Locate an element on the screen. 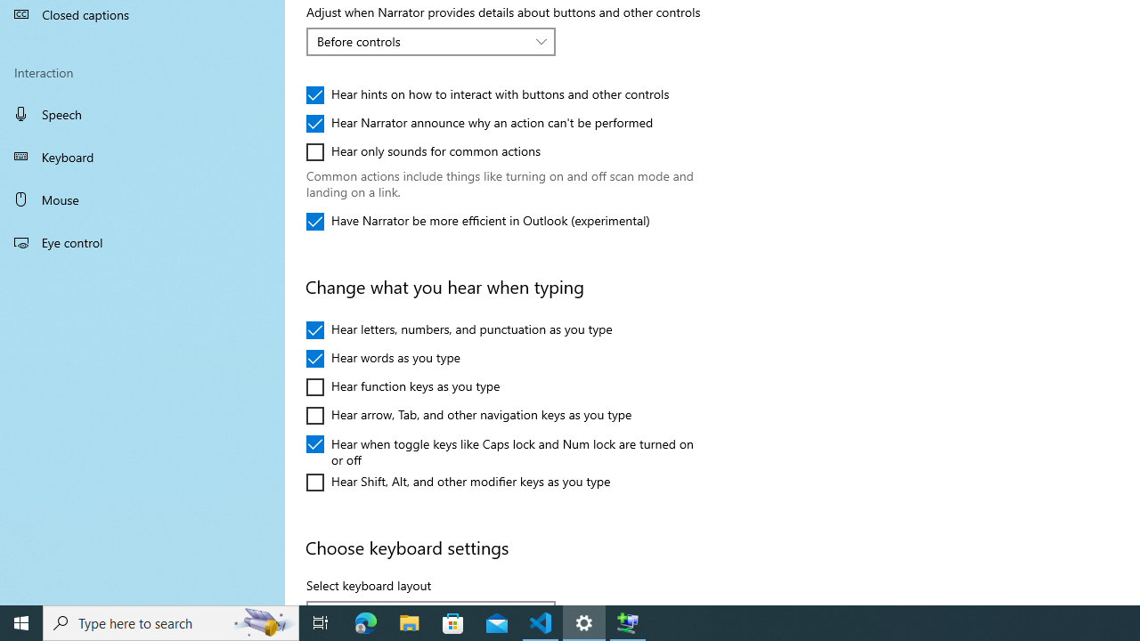  Eye control is located at coordinates (142, 241).